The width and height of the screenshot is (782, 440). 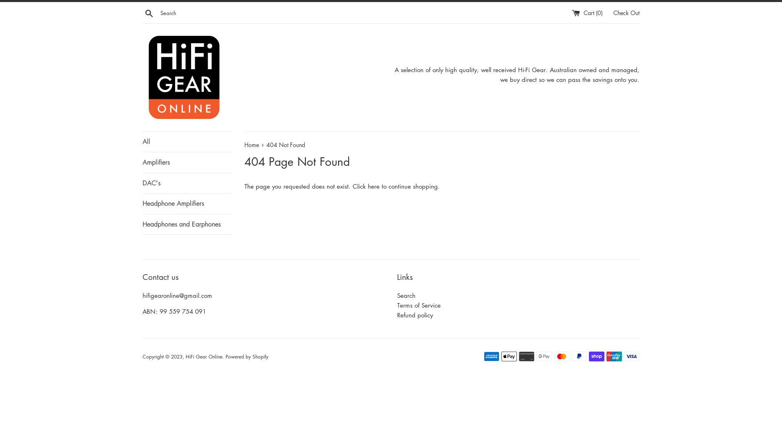 I want to click on Terms of Service, so click(x=419, y=305).